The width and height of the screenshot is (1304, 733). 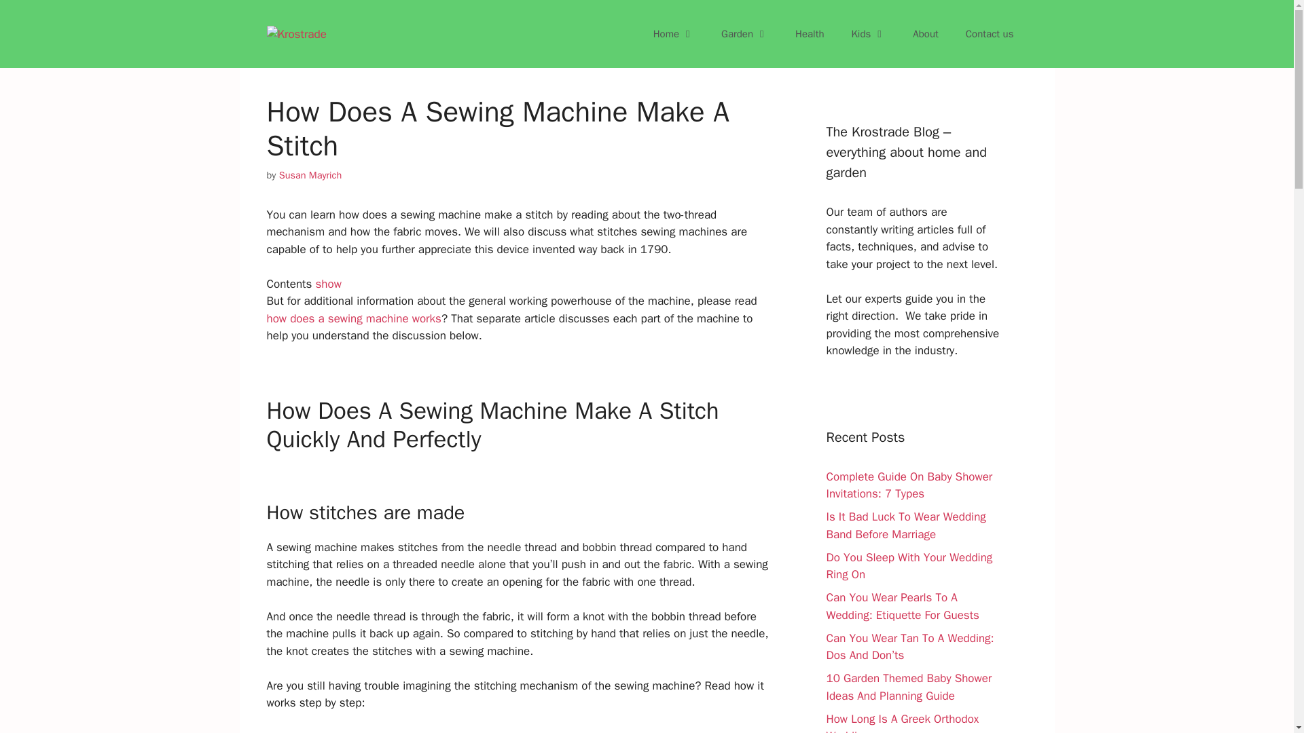 What do you see at coordinates (925, 34) in the screenshot?
I see `About` at bounding box center [925, 34].